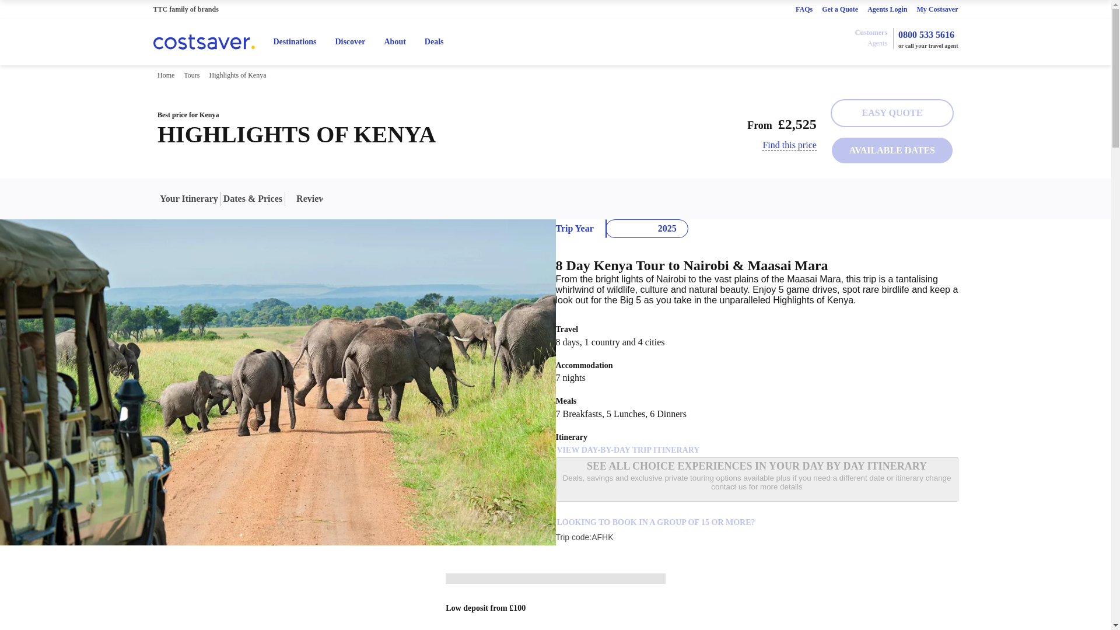  Describe the element at coordinates (840, 9) in the screenshot. I see `Get a Quote` at that location.